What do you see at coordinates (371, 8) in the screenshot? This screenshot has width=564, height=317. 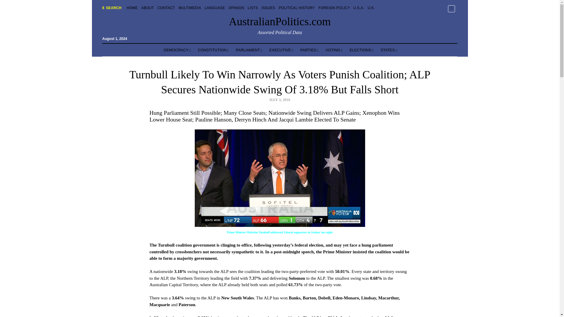 I see `U.K.` at bounding box center [371, 8].